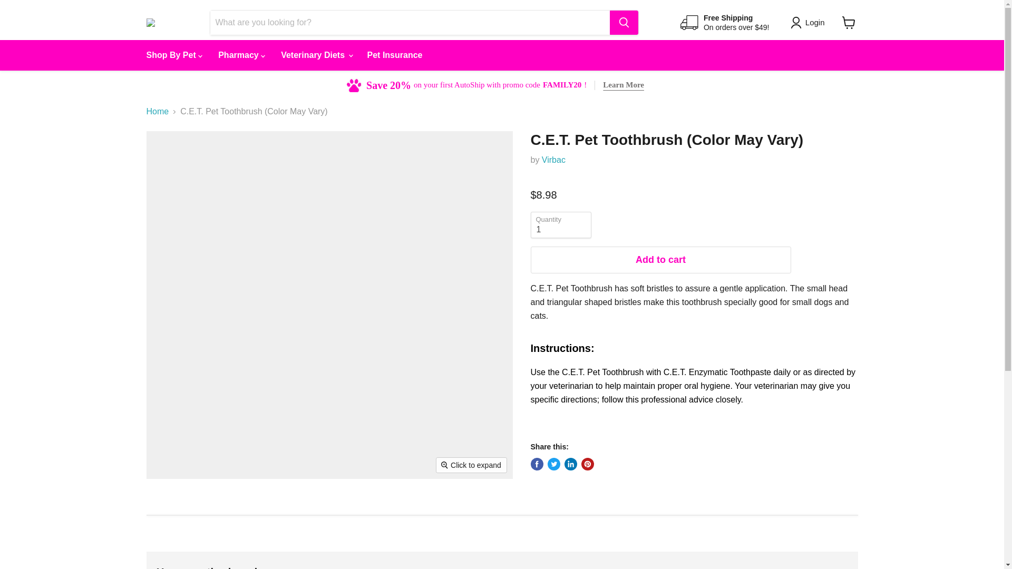 The width and height of the screenshot is (1012, 569). I want to click on View cart, so click(849, 22).